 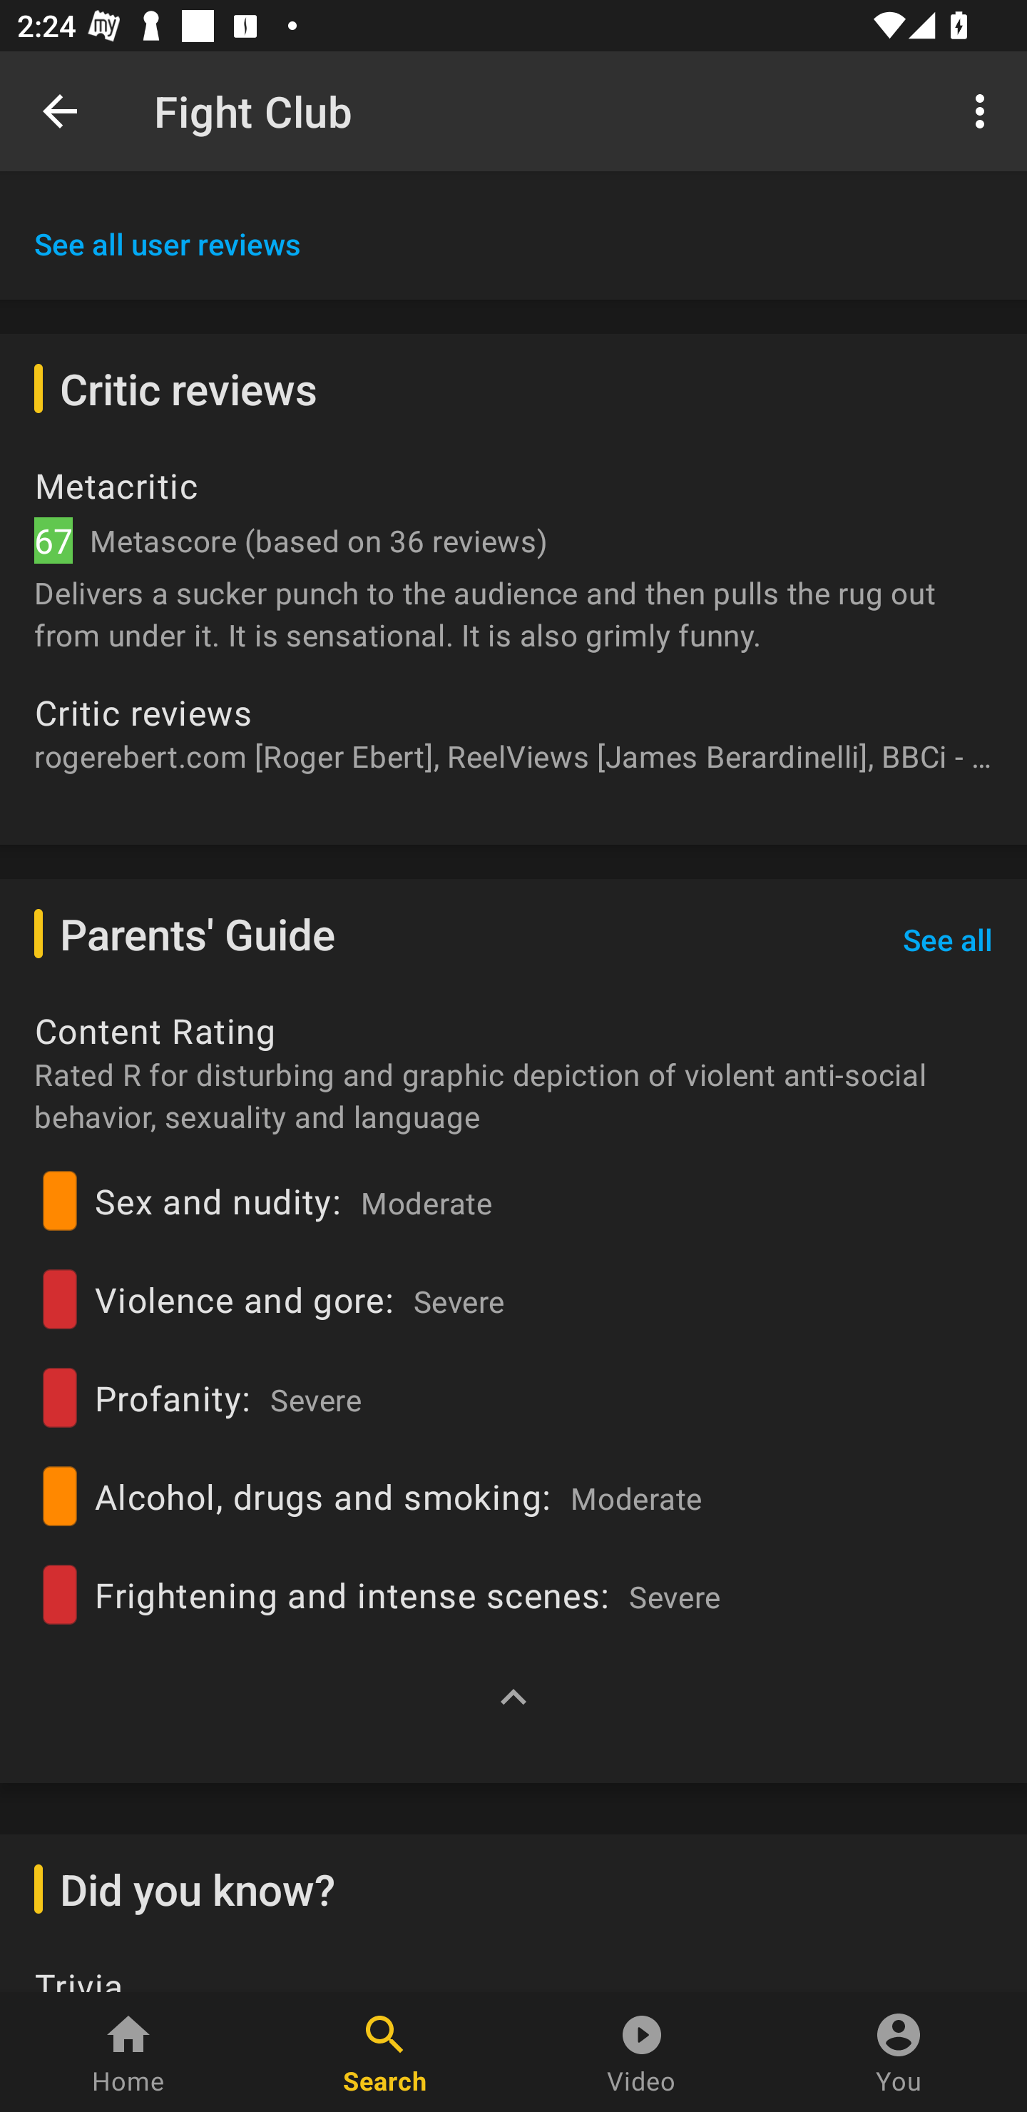 What do you see at coordinates (642, 2052) in the screenshot?
I see `Video` at bounding box center [642, 2052].